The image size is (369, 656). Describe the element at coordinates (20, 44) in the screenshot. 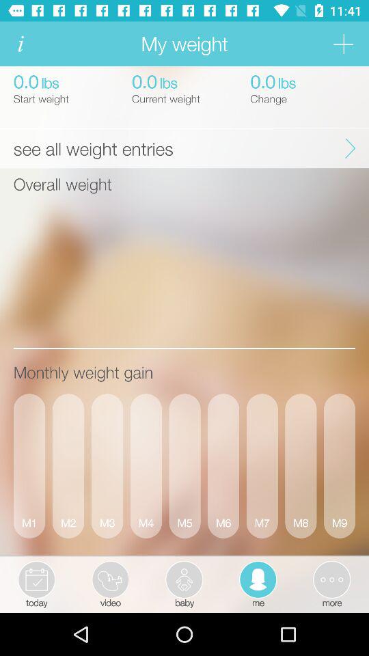

I see `information option icon` at that location.